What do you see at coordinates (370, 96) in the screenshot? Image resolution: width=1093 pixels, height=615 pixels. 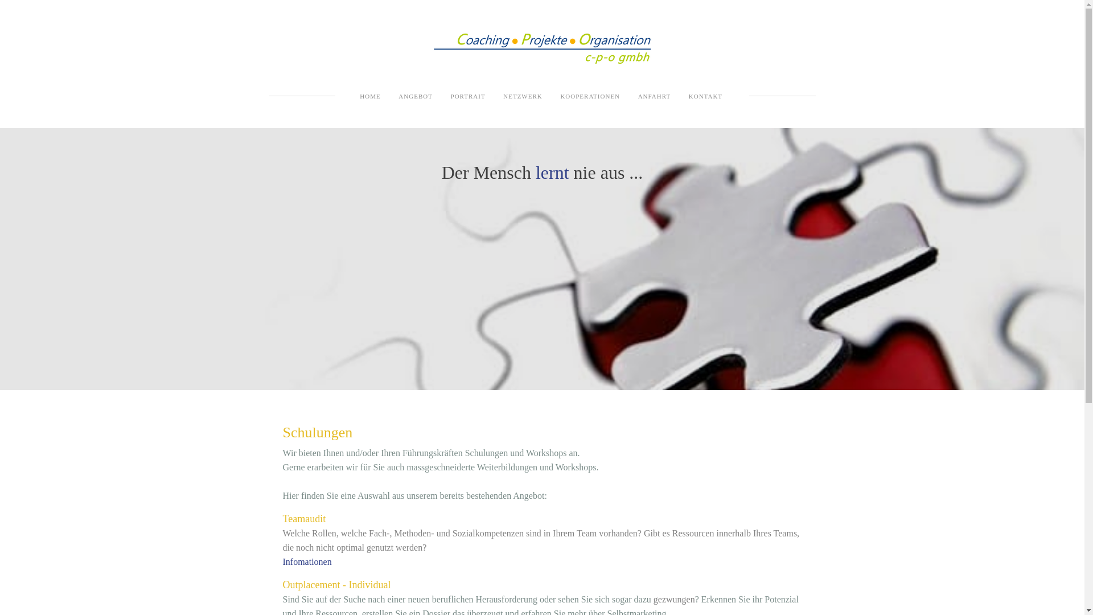 I see `HOME` at bounding box center [370, 96].